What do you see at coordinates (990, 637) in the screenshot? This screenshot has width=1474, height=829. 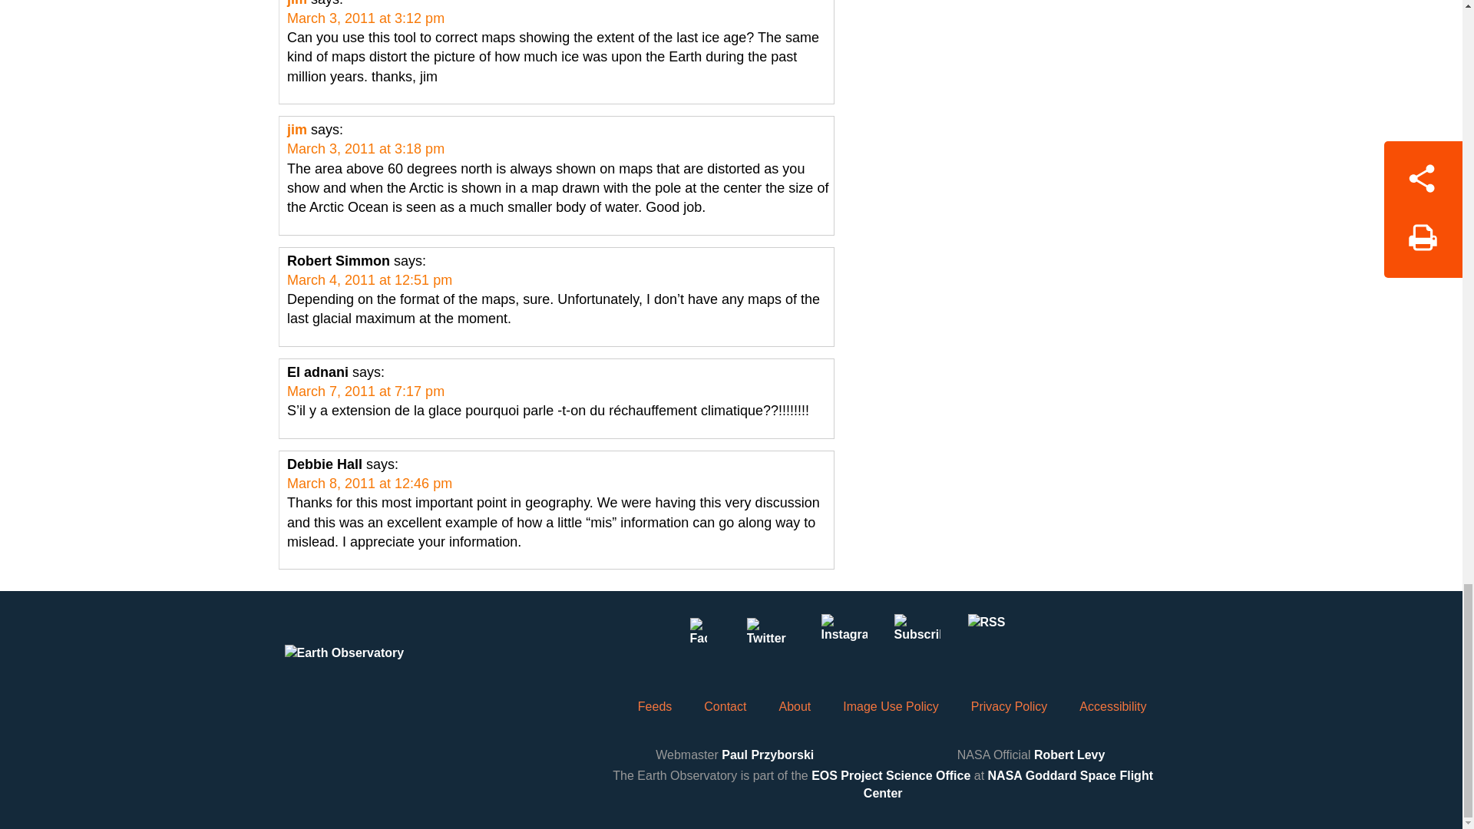 I see `RSS` at bounding box center [990, 637].